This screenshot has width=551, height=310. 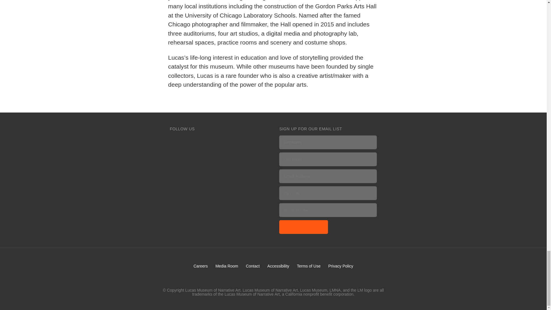 What do you see at coordinates (200, 266) in the screenshot?
I see `Careers` at bounding box center [200, 266].